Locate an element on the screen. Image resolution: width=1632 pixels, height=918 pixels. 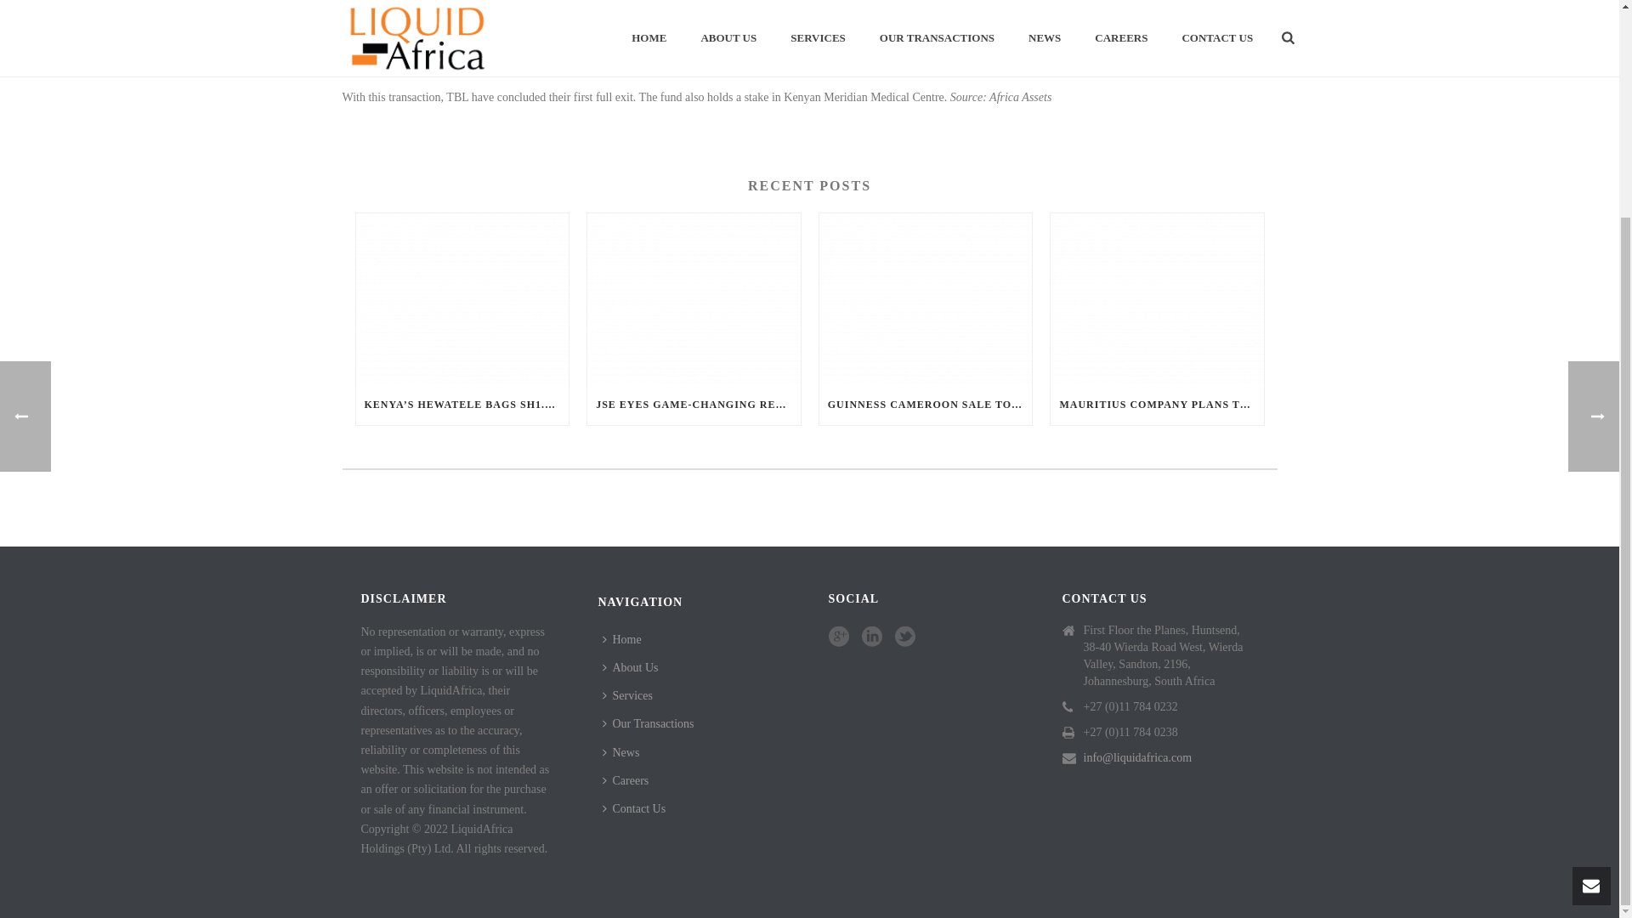
Home is located at coordinates (626, 639).